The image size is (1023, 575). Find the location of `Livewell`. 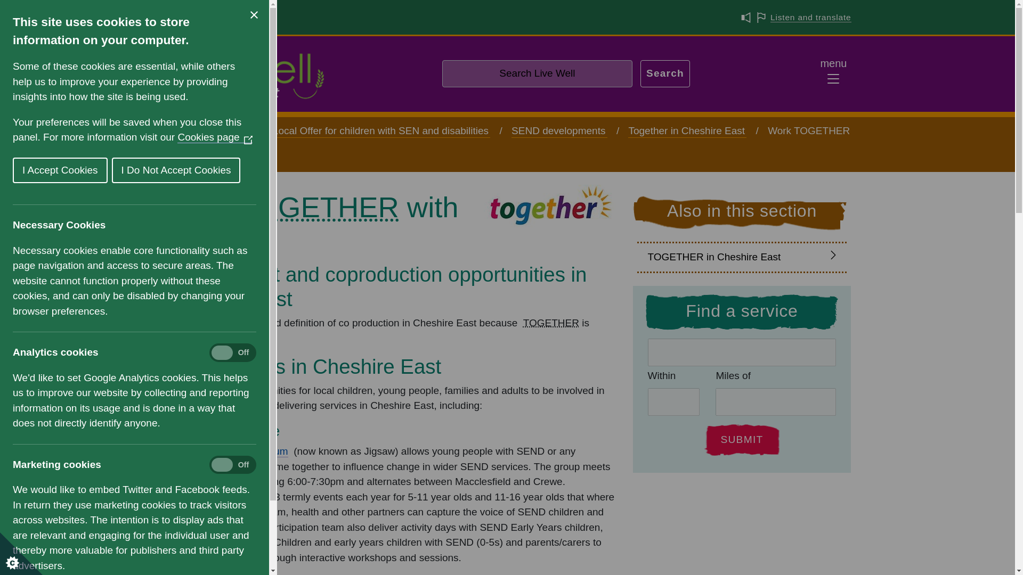

Livewell is located at coordinates (232, 131).